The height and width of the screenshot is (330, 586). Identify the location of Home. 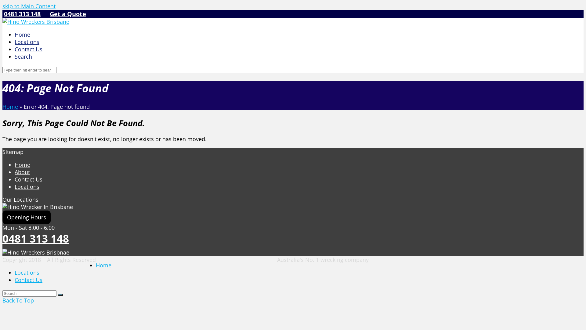
(23, 165).